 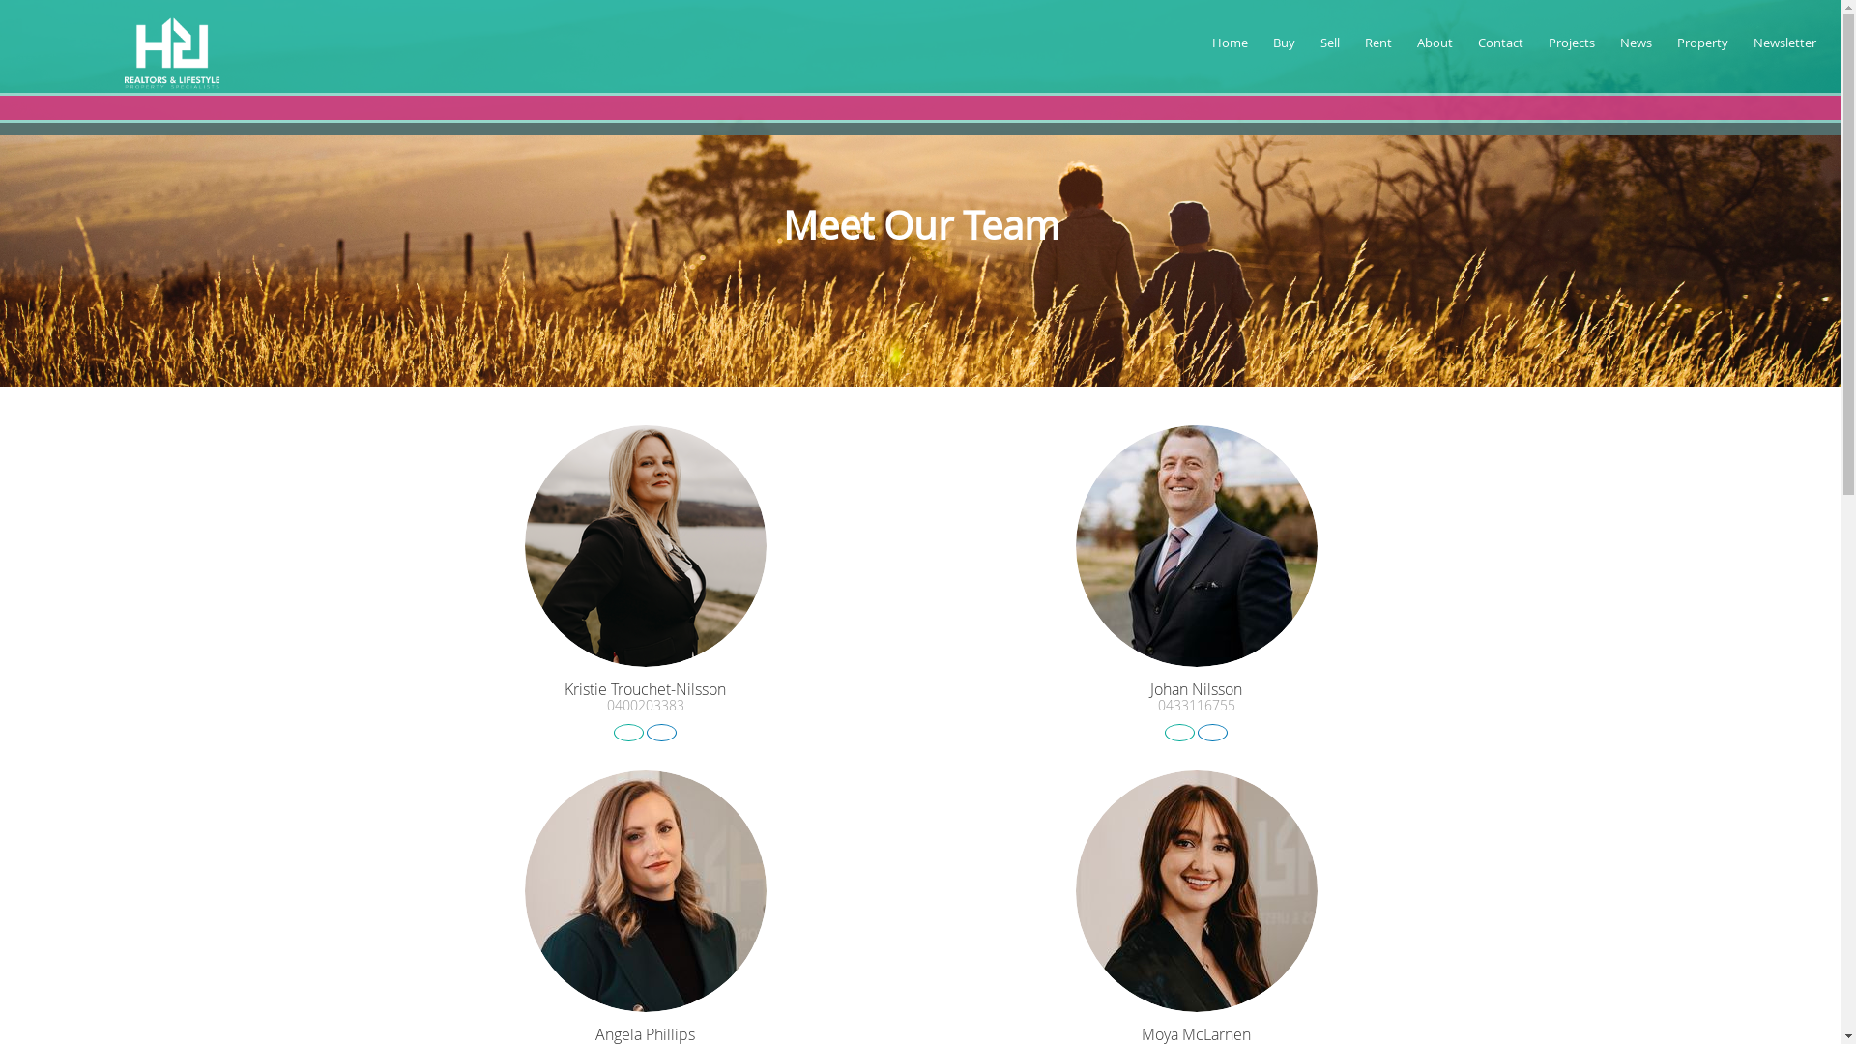 I want to click on Rent  , so click(x=1381, y=48).